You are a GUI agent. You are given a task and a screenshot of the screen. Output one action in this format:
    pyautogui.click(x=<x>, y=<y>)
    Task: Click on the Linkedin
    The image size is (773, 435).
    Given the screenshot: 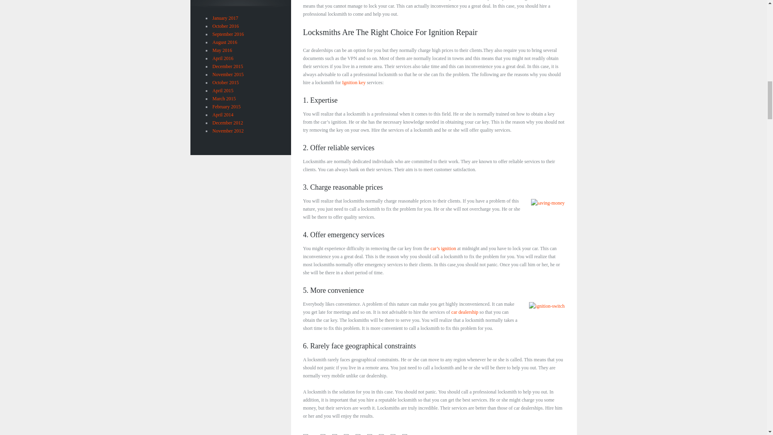 What is the action you would take?
    pyautogui.click(x=349, y=433)
    